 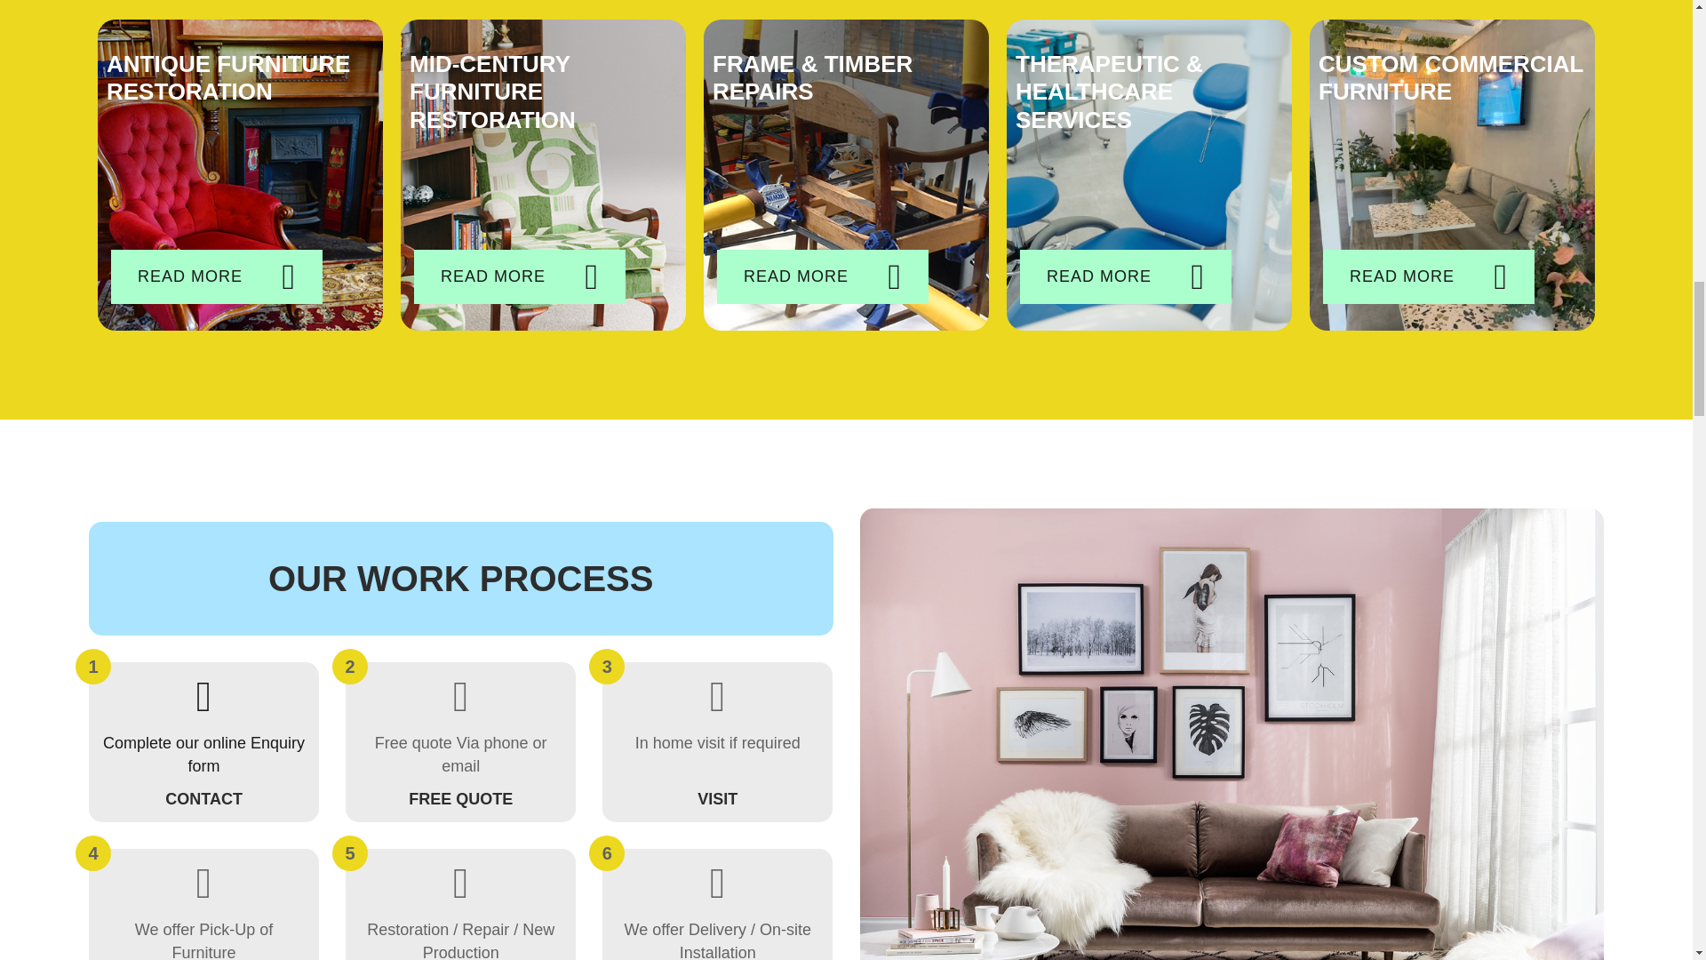 I want to click on READ MORE, so click(x=216, y=276).